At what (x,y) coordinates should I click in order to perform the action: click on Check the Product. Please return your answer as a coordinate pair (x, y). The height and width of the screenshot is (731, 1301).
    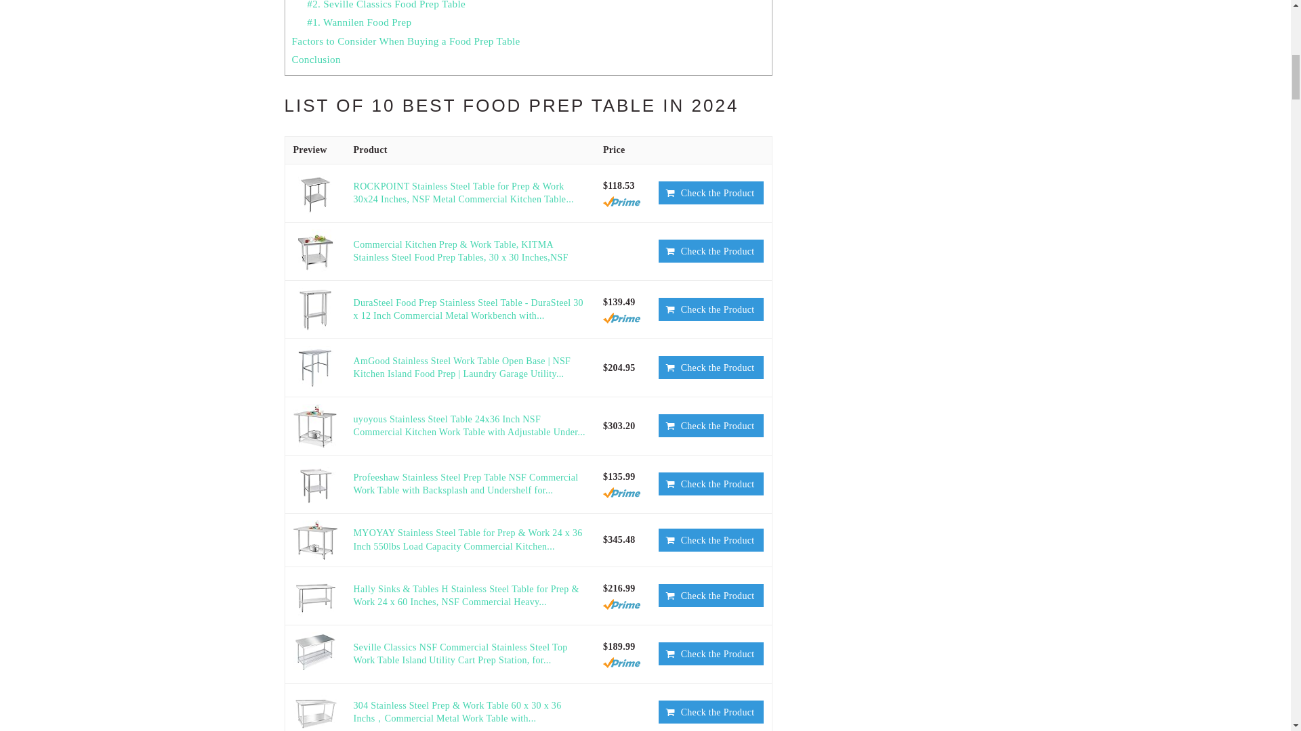
    Looking at the image, I should click on (711, 250).